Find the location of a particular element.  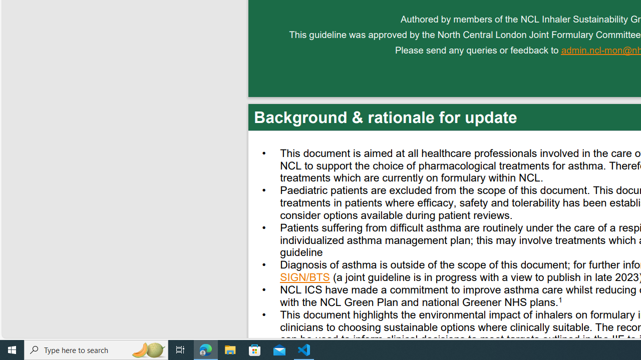

SIGN/BTS is located at coordinates (305, 278).